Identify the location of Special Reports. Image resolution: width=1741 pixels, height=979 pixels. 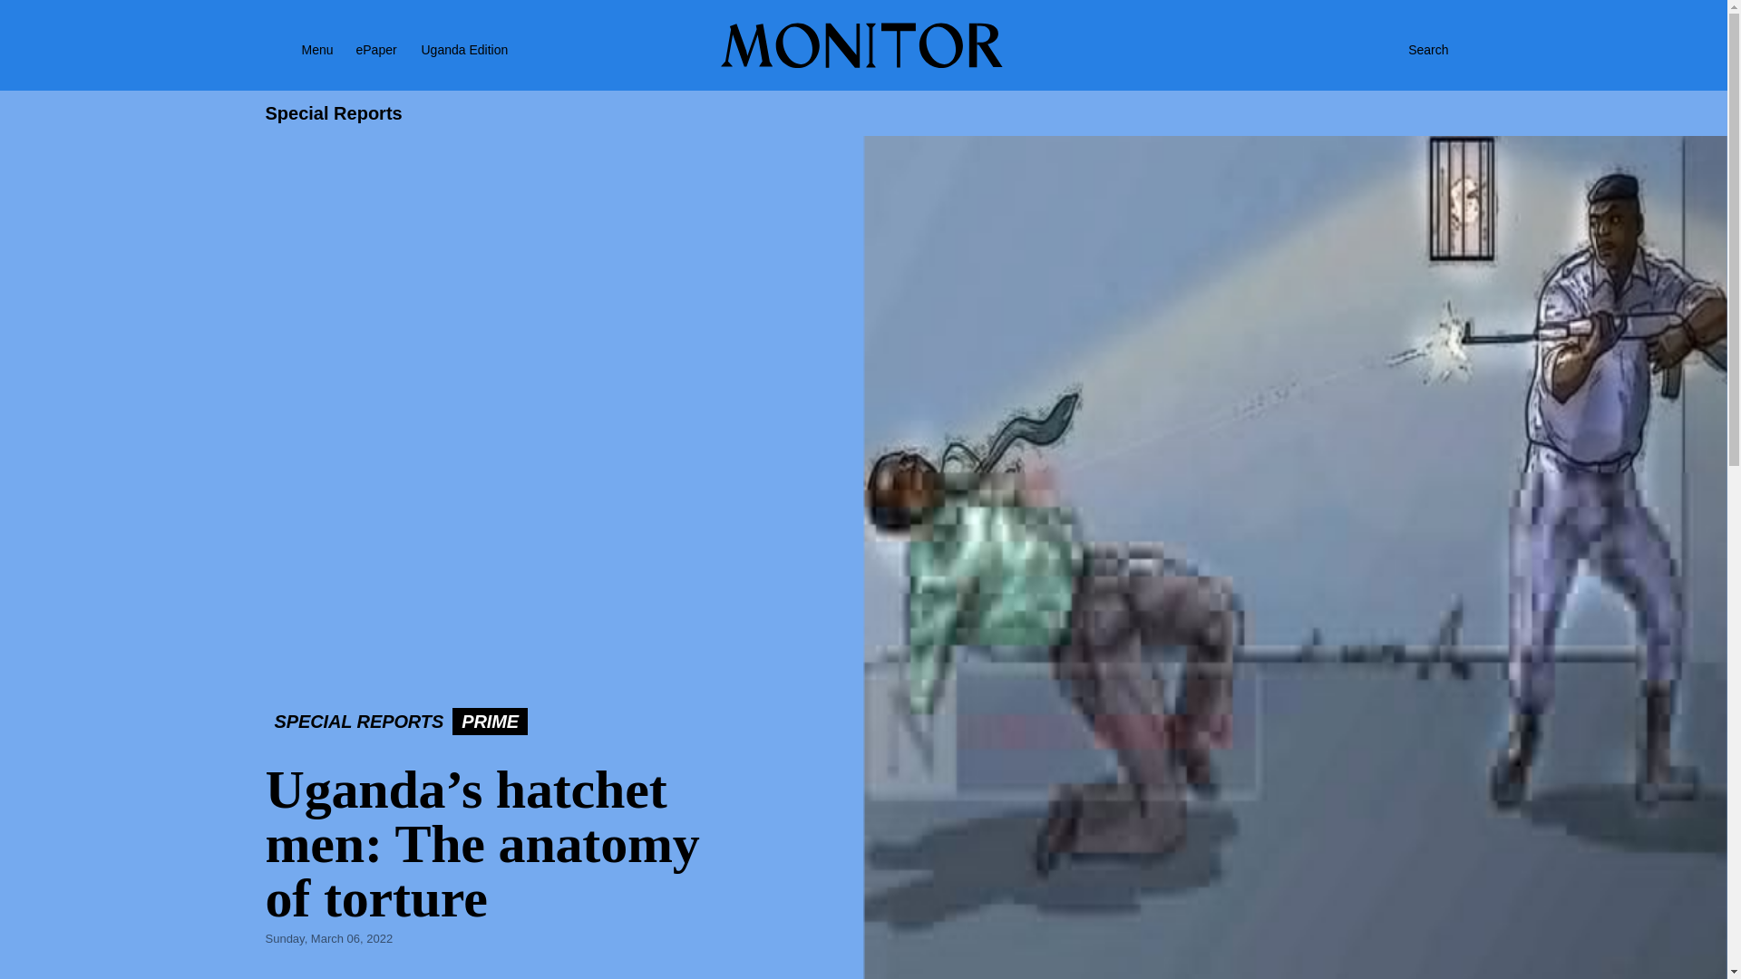
(333, 113).